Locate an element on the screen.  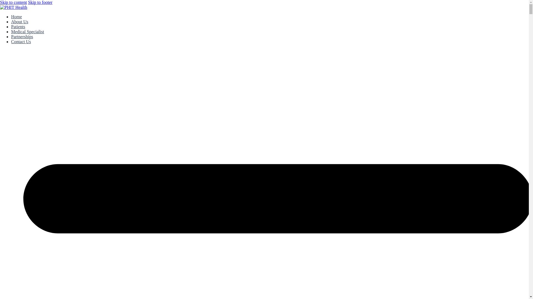
Skip to content is located at coordinates (13, 2).